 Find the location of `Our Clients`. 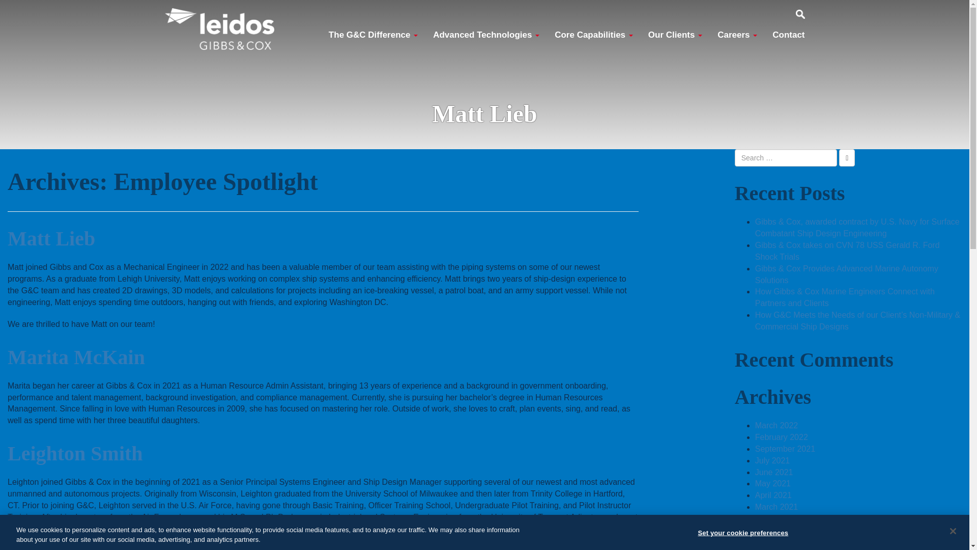

Our Clients is located at coordinates (675, 35).